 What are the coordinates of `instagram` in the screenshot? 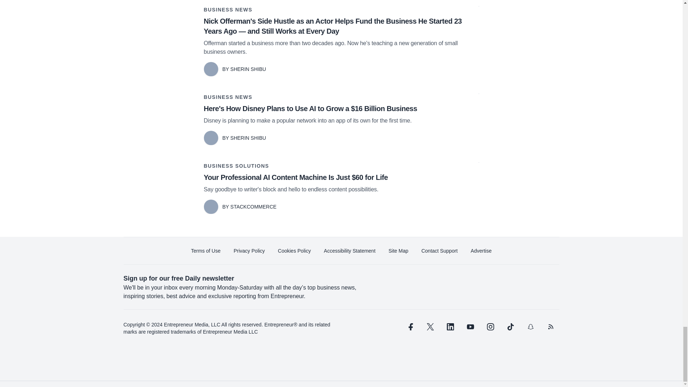 It's located at (490, 327).